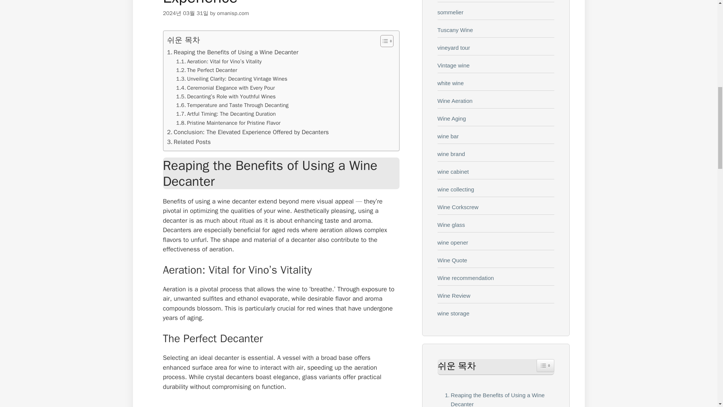  What do you see at coordinates (226, 114) in the screenshot?
I see `Artful Timing: The Decanting Duration` at bounding box center [226, 114].